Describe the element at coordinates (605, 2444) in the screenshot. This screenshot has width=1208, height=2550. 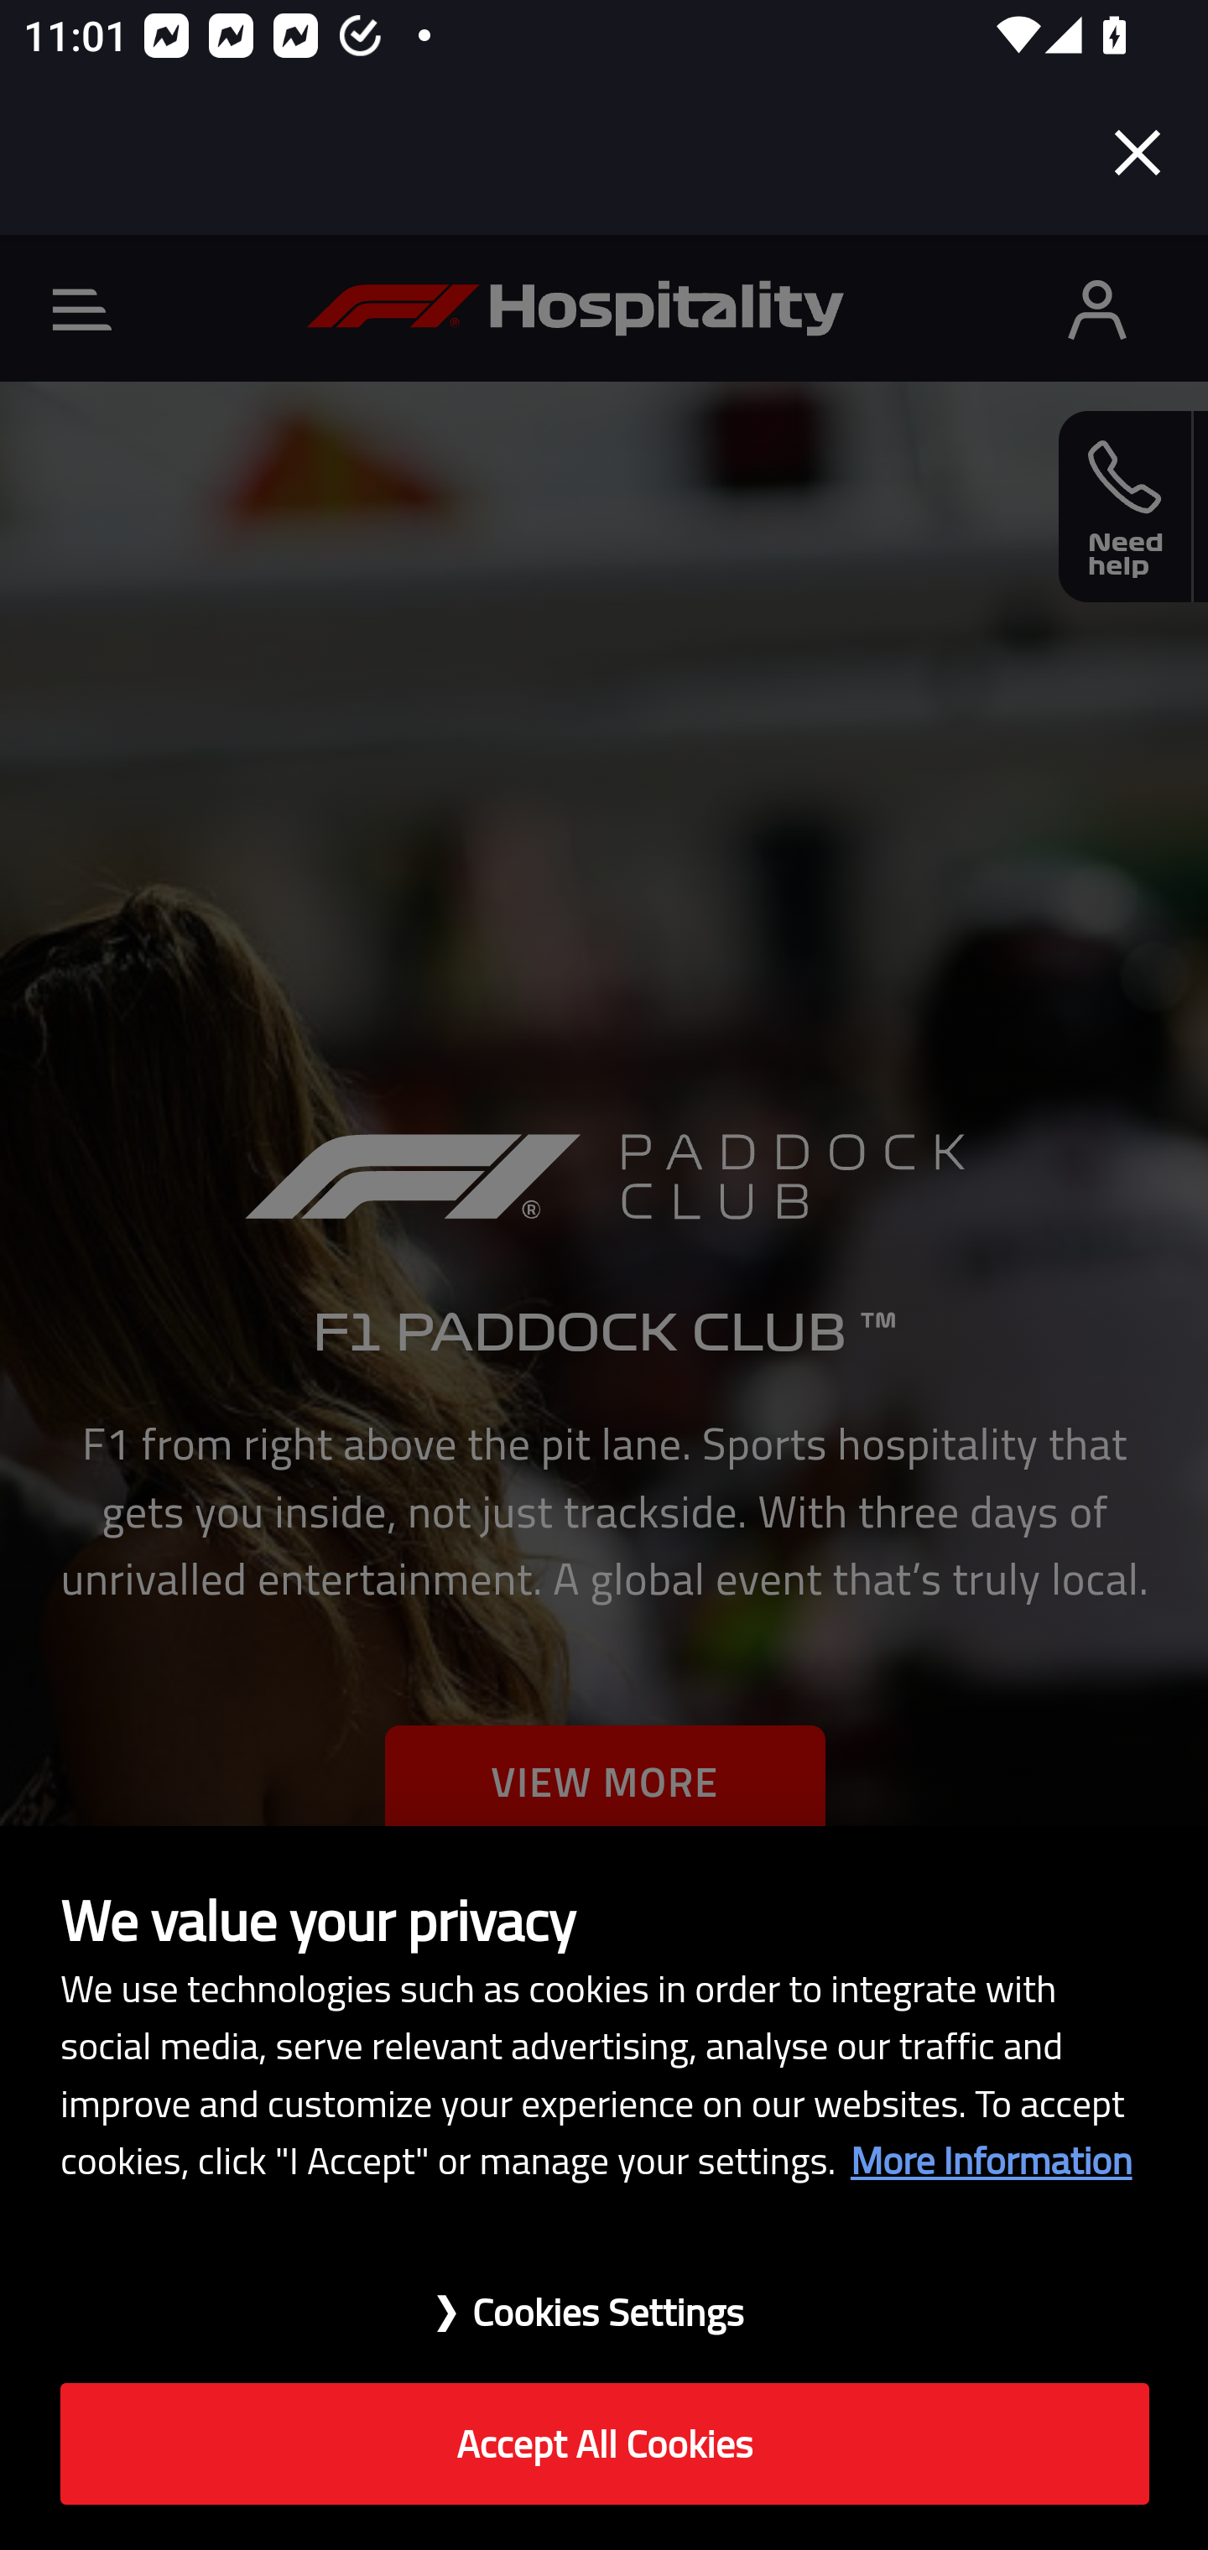
I see `Accept All Cookies` at that location.